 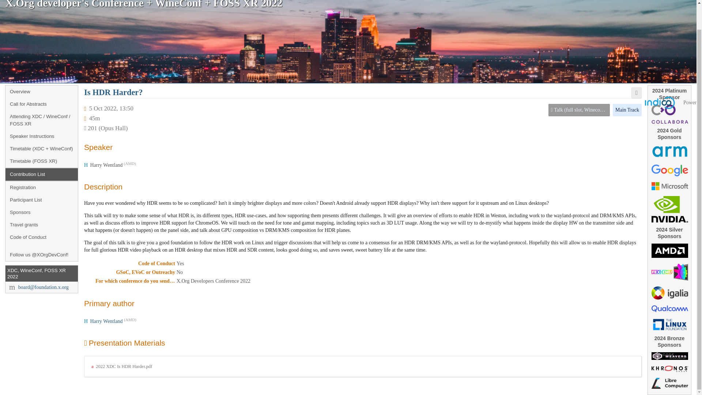 What do you see at coordinates (42, 91) in the screenshot?
I see `Overview` at bounding box center [42, 91].